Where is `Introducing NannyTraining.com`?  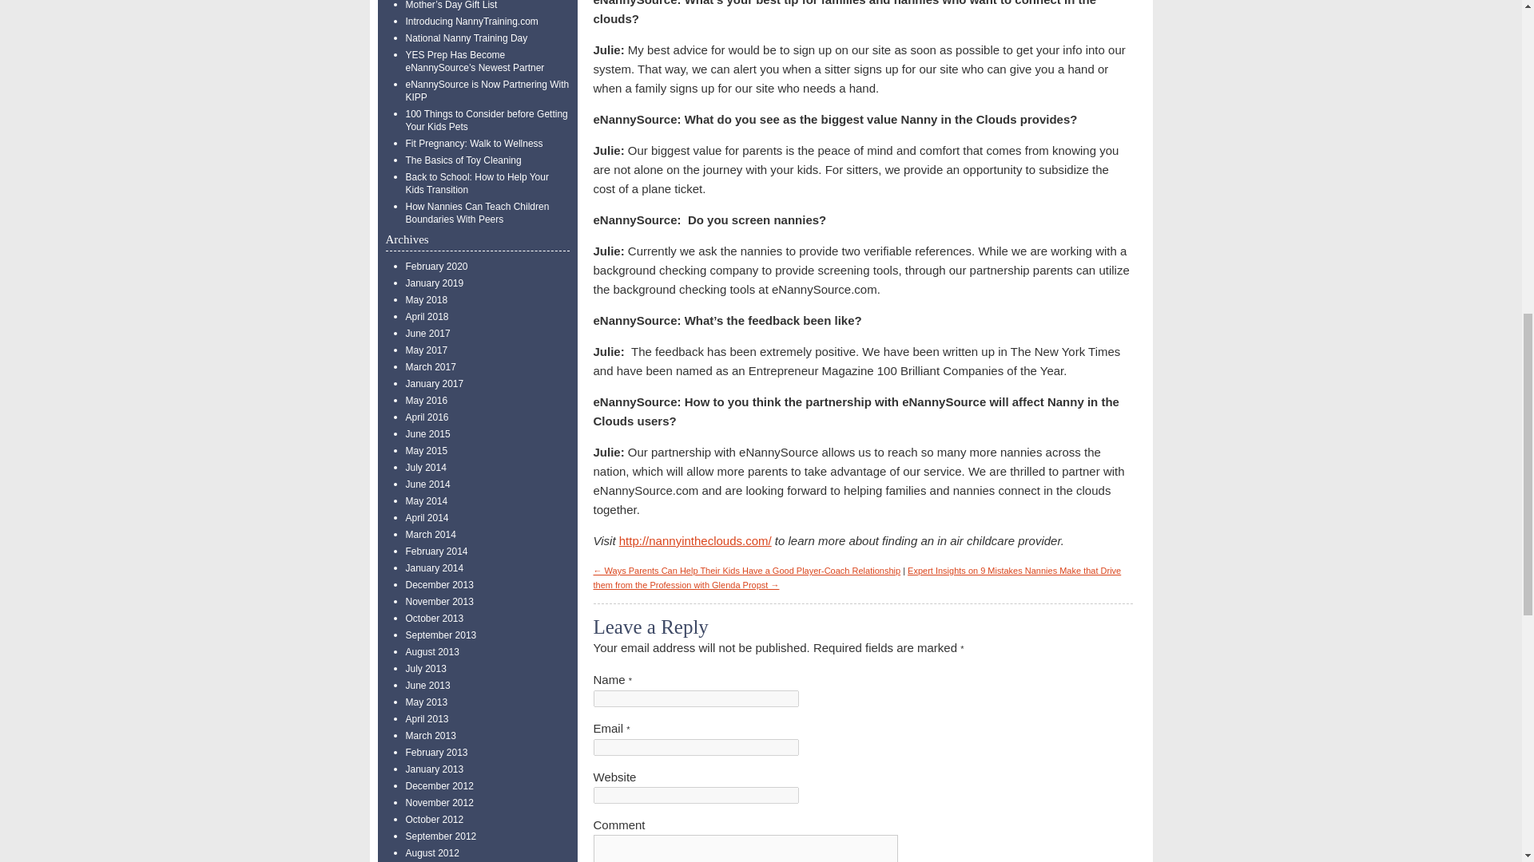
Introducing NannyTraining.com is located at coordinates (471, 21).